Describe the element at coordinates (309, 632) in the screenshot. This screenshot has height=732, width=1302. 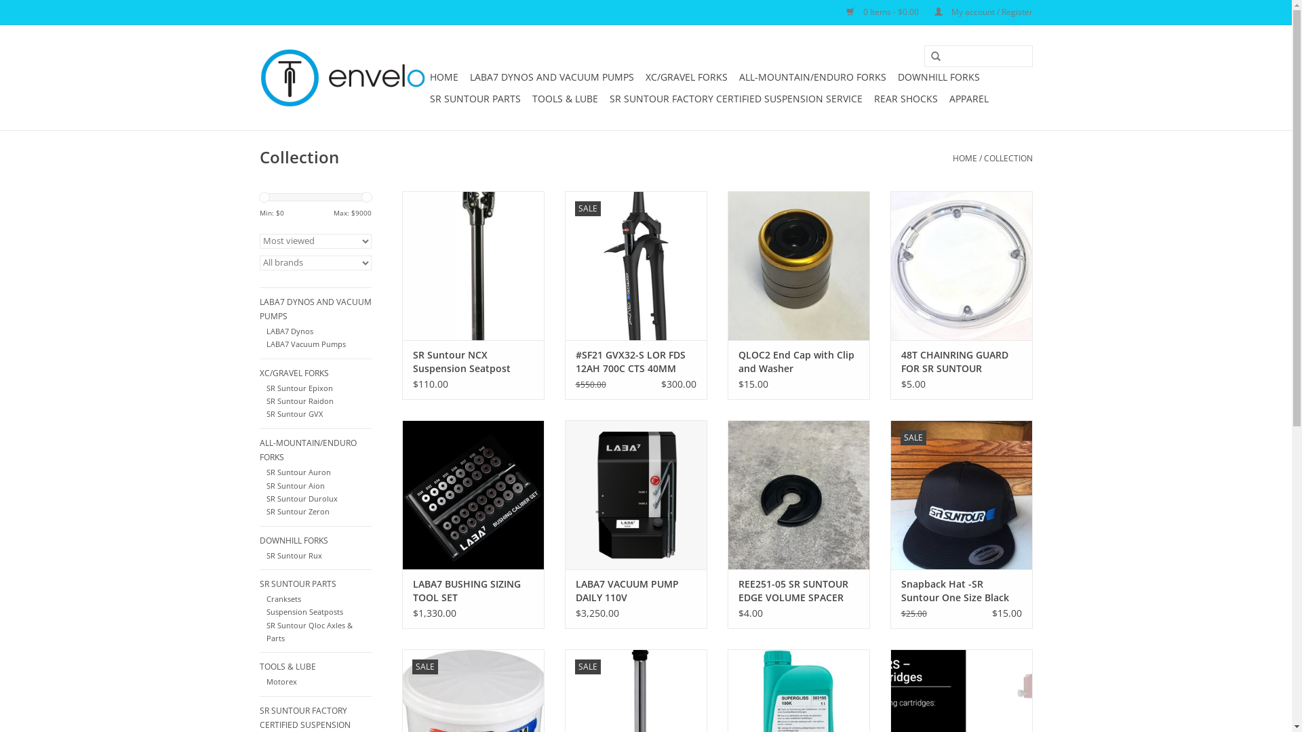
I see `SR Suntour Qloc Axles & Parts` at that location.